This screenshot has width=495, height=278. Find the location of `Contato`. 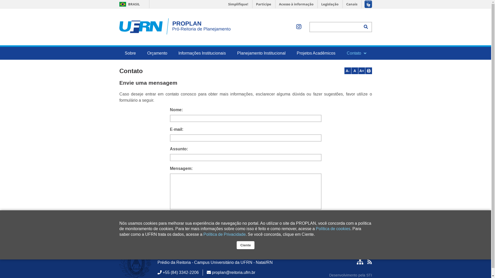

Contato is located at coordinates (357, 53).